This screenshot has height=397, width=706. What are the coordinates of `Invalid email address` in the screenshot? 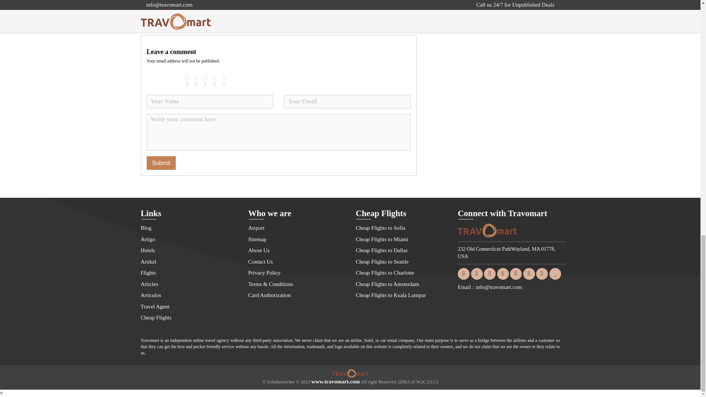 It's located at (347, 101).